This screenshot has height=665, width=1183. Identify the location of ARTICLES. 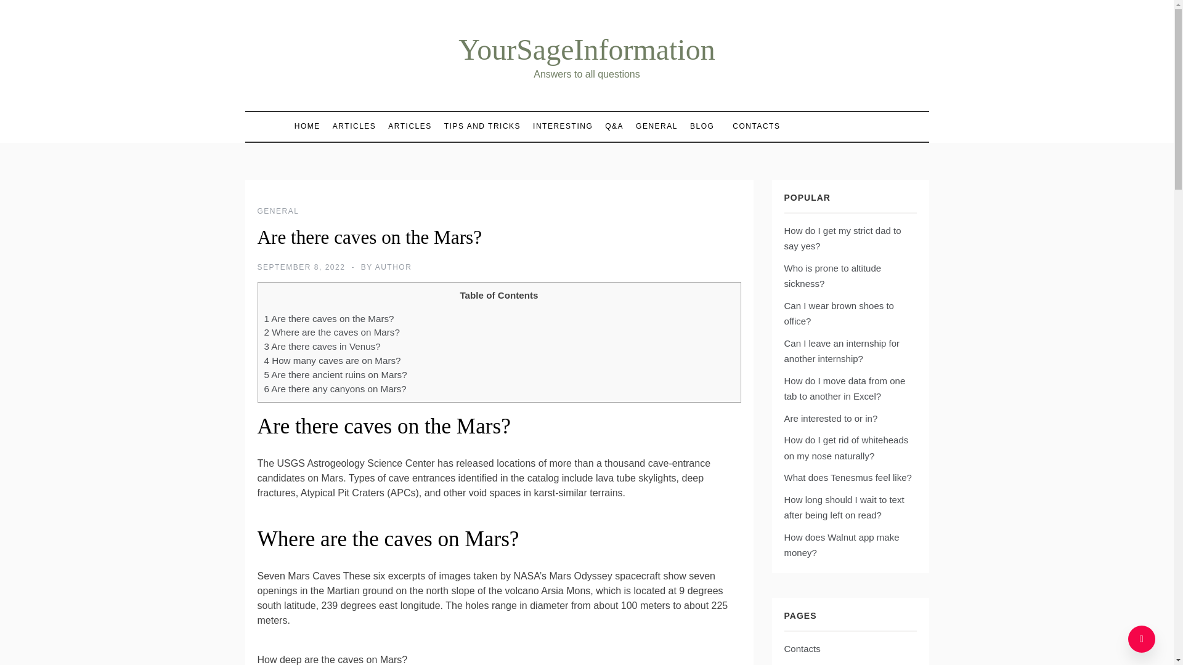
(354, 126).